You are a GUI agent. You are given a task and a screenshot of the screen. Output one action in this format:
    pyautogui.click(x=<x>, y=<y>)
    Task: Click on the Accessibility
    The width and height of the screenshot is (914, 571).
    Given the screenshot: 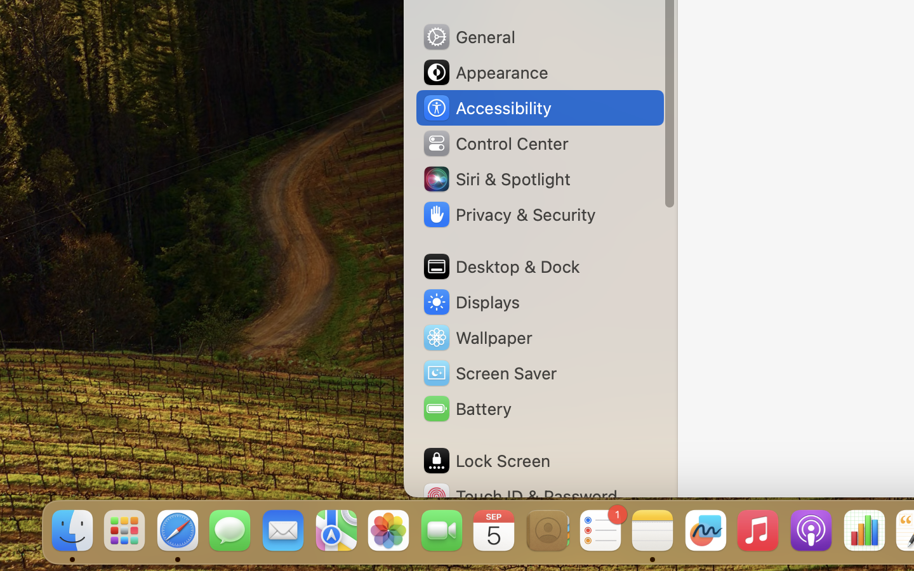 What is the action you would take?
    pyautogui.click(x=487, y=108)
    